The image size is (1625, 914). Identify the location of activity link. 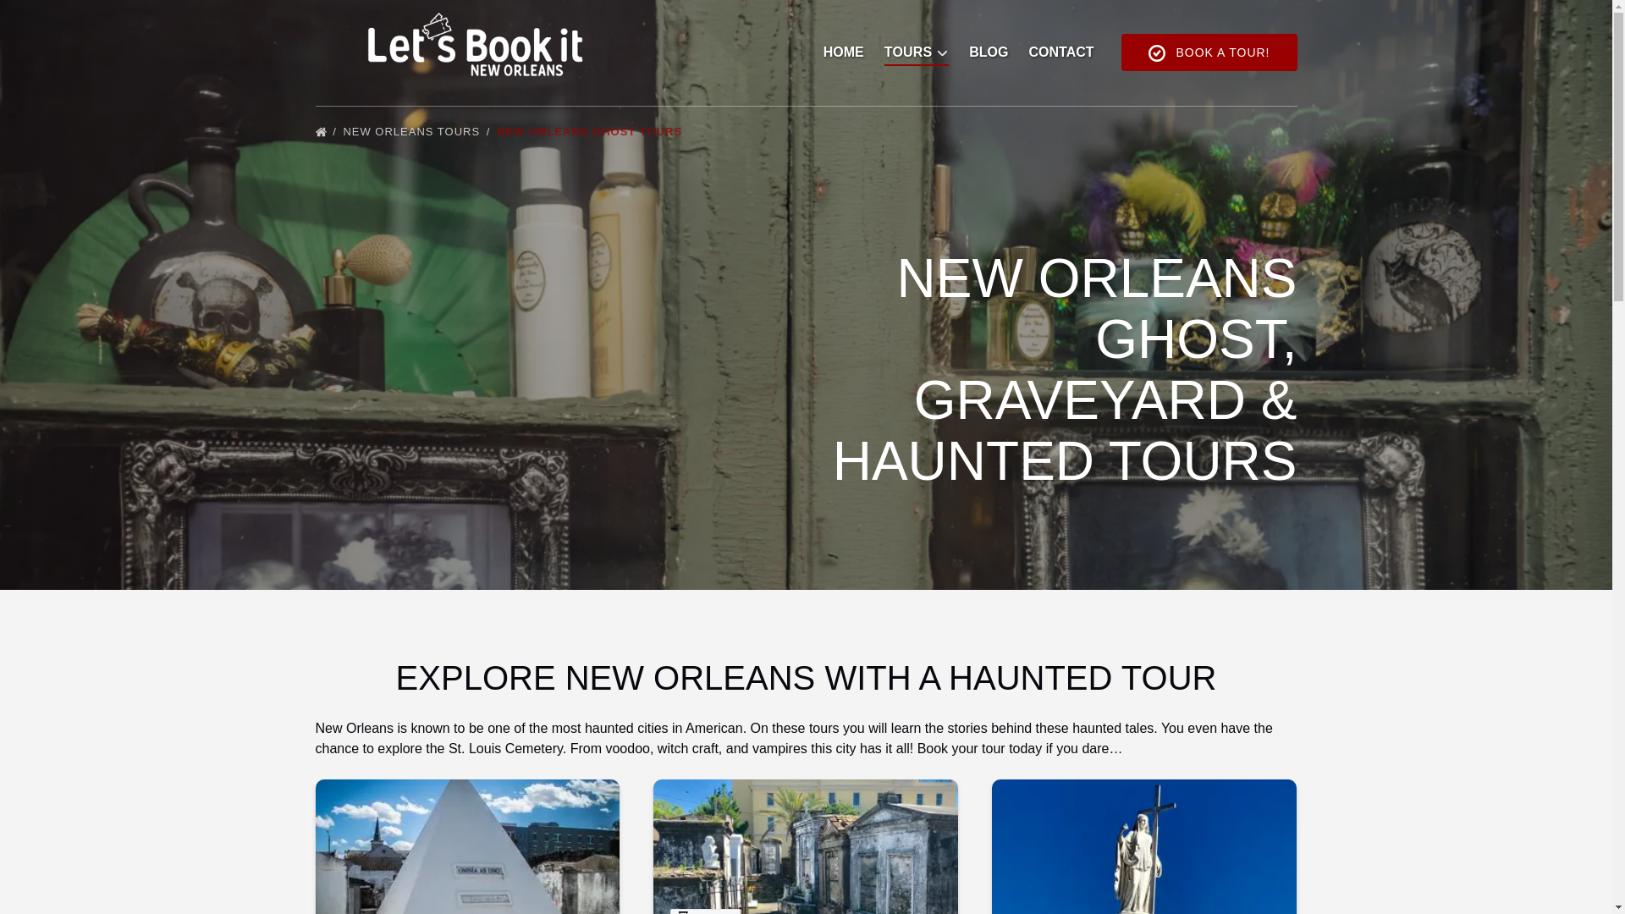
(467, 846).